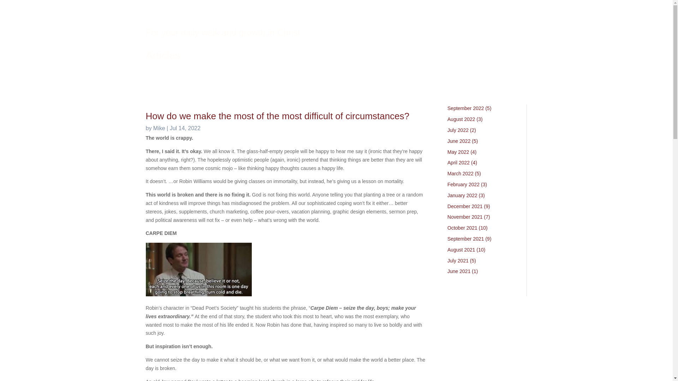 The width and height of the screenshot is (678, 381). I want to click on August 2022, so click(461, 119).